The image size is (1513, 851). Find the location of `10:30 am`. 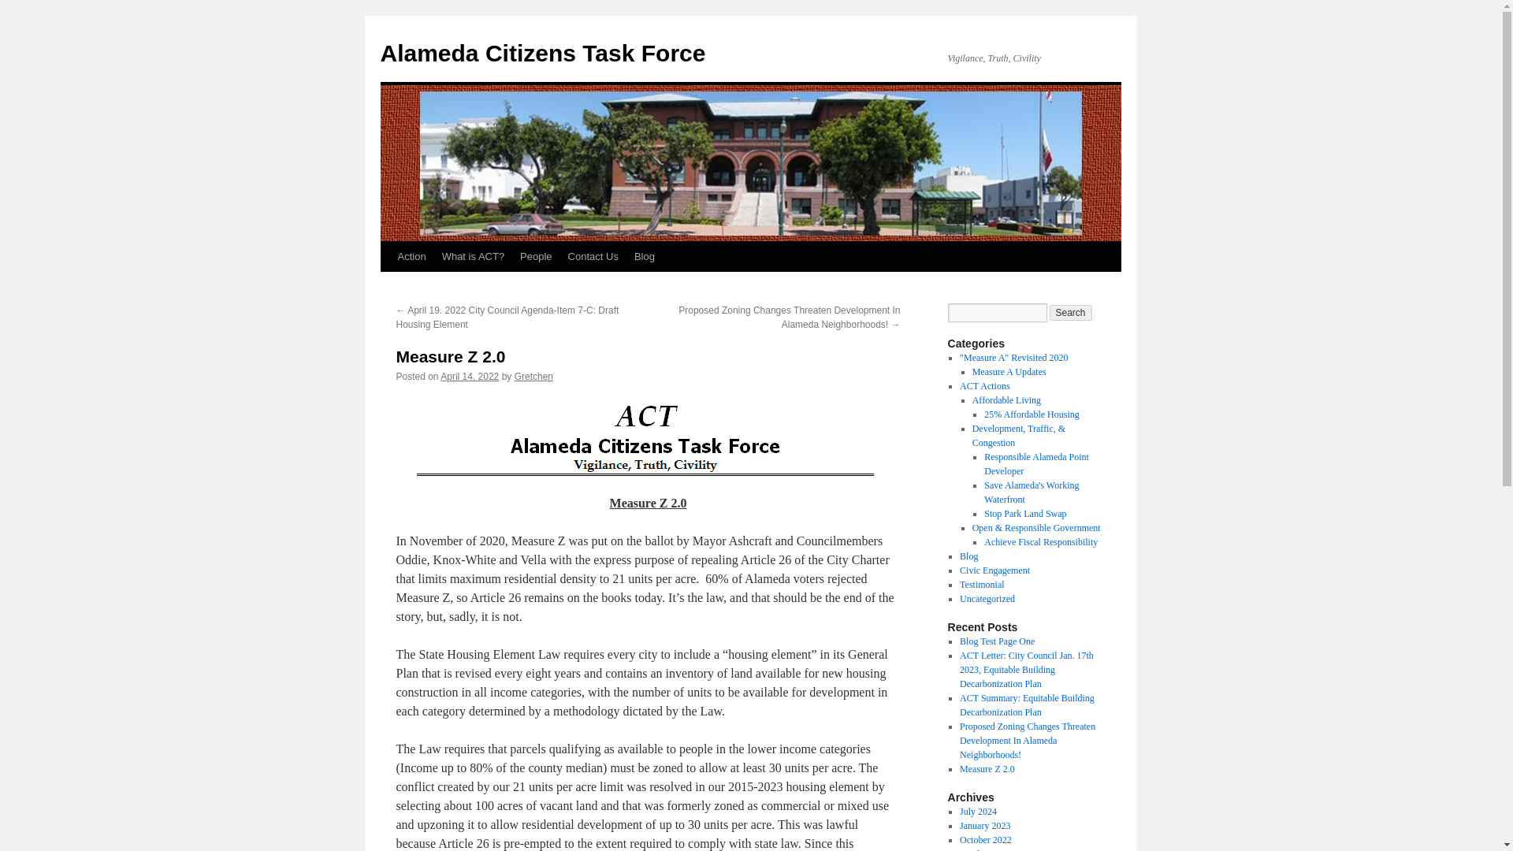

10:30 am is located at coordinates (470, 376).